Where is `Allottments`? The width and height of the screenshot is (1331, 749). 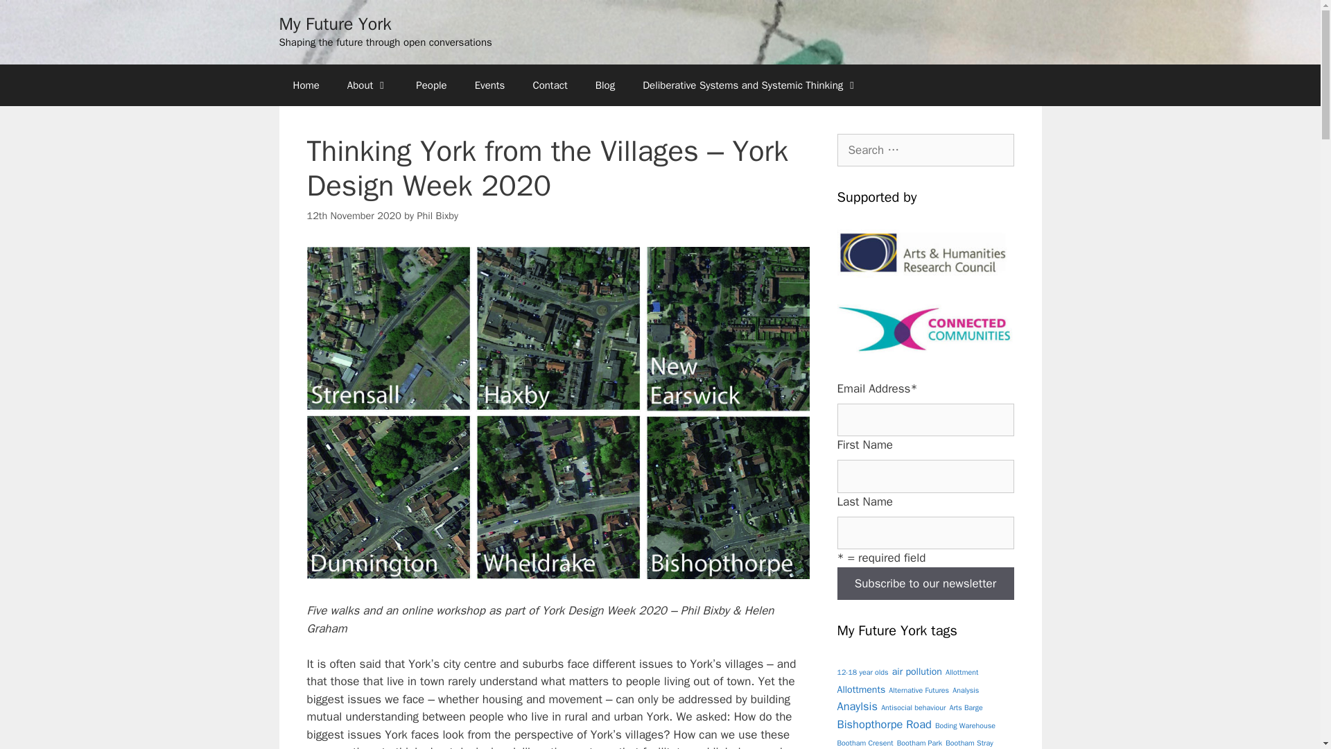
Allottments is located at coordinates (861, 689).